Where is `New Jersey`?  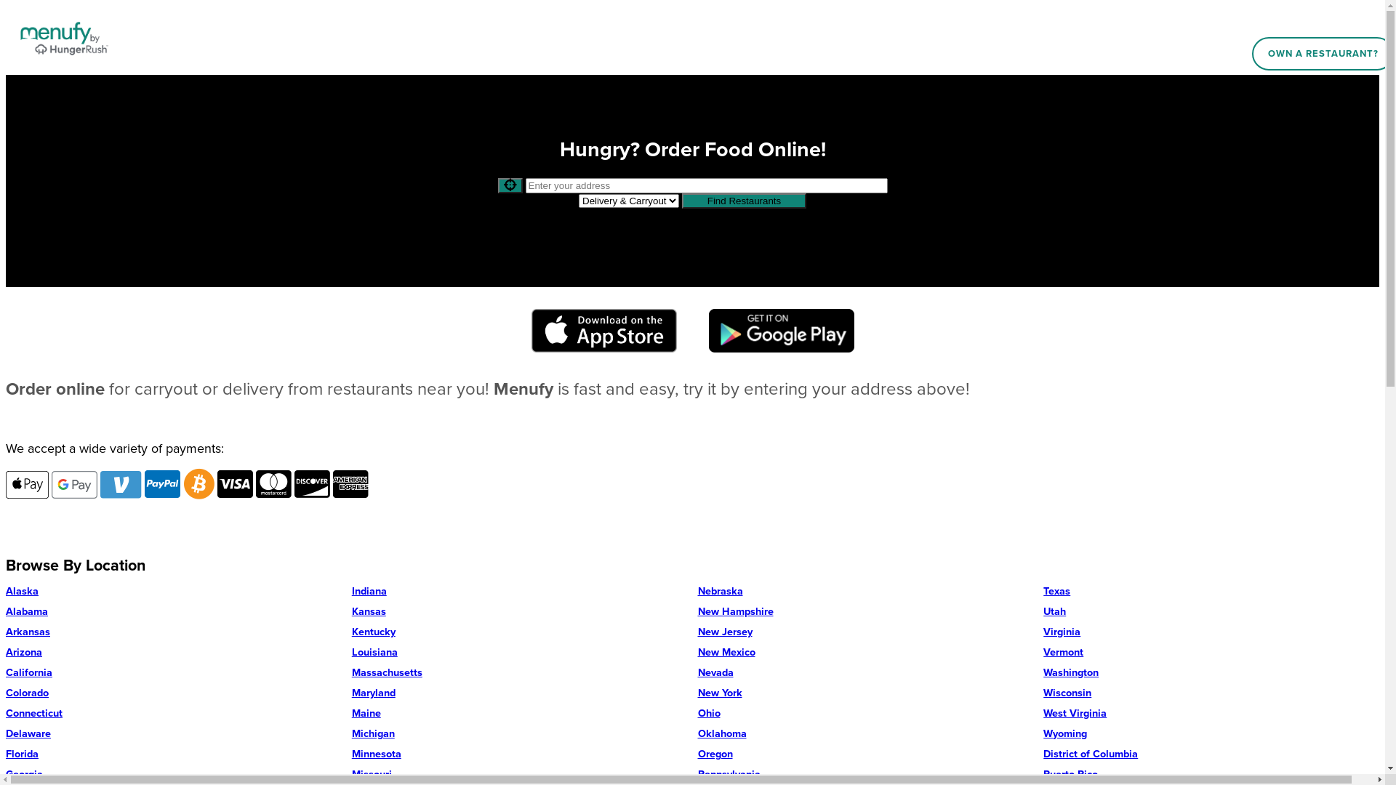 New Jersey is located at coordinates (866, 632).